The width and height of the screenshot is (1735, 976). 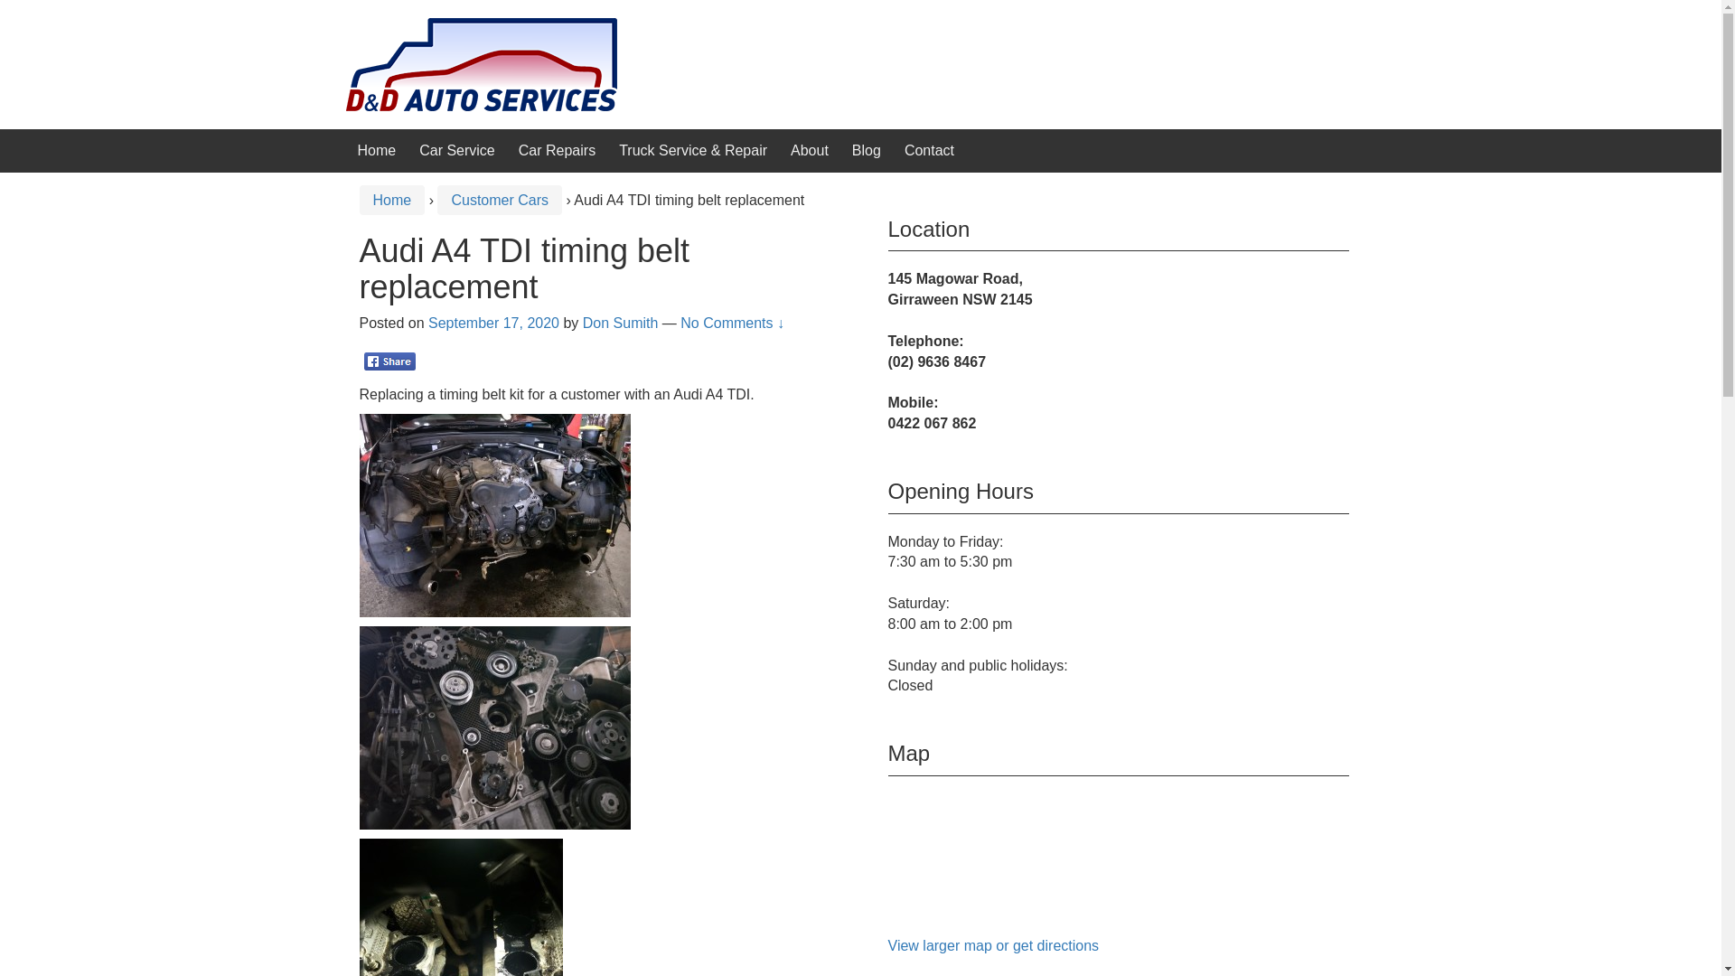 What do you see at coordinates (810, 150) in the screenshot?
I see `About` at bounding box center [810, 150].